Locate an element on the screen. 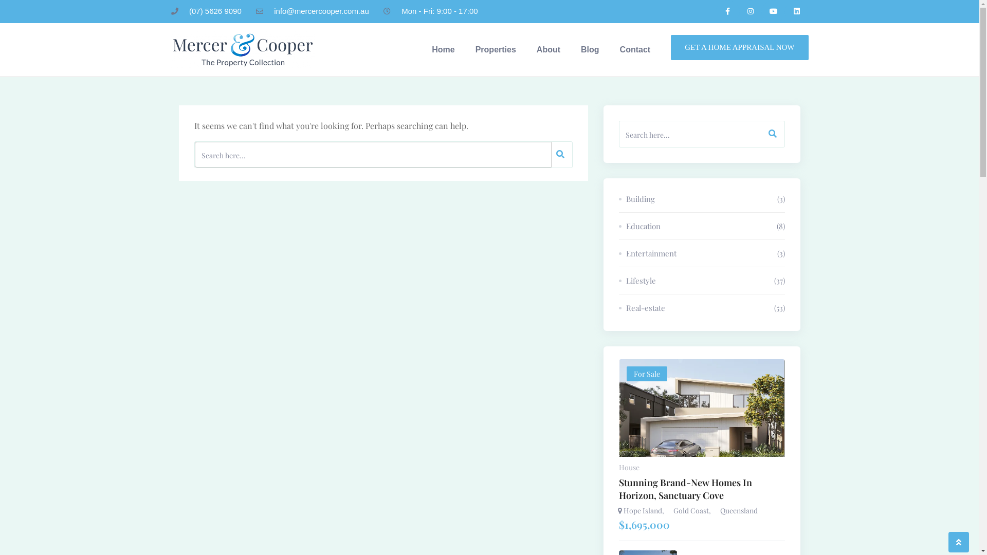 The height and width of the screenshot is (555, 987). Real-estate
(53) is located at coordinates (702, 305).